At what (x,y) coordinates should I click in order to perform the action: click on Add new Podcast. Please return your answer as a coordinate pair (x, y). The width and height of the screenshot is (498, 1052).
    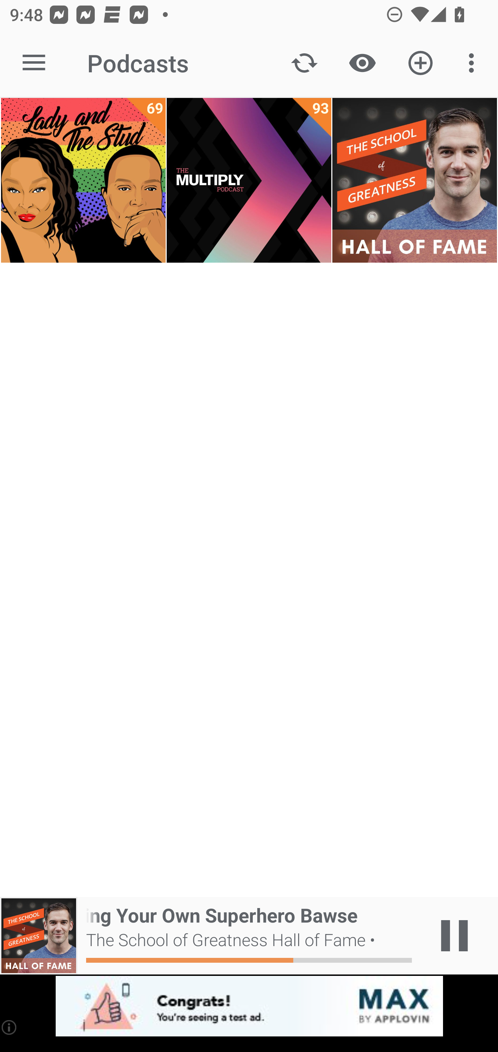
    Looking at the image, I should click on (421, 63).